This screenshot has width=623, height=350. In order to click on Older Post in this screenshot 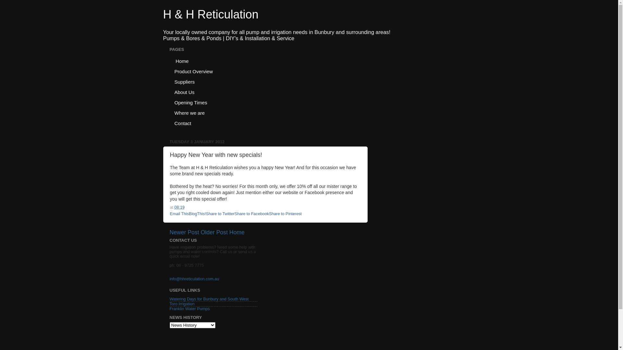, I will do `click(214, 232)`.